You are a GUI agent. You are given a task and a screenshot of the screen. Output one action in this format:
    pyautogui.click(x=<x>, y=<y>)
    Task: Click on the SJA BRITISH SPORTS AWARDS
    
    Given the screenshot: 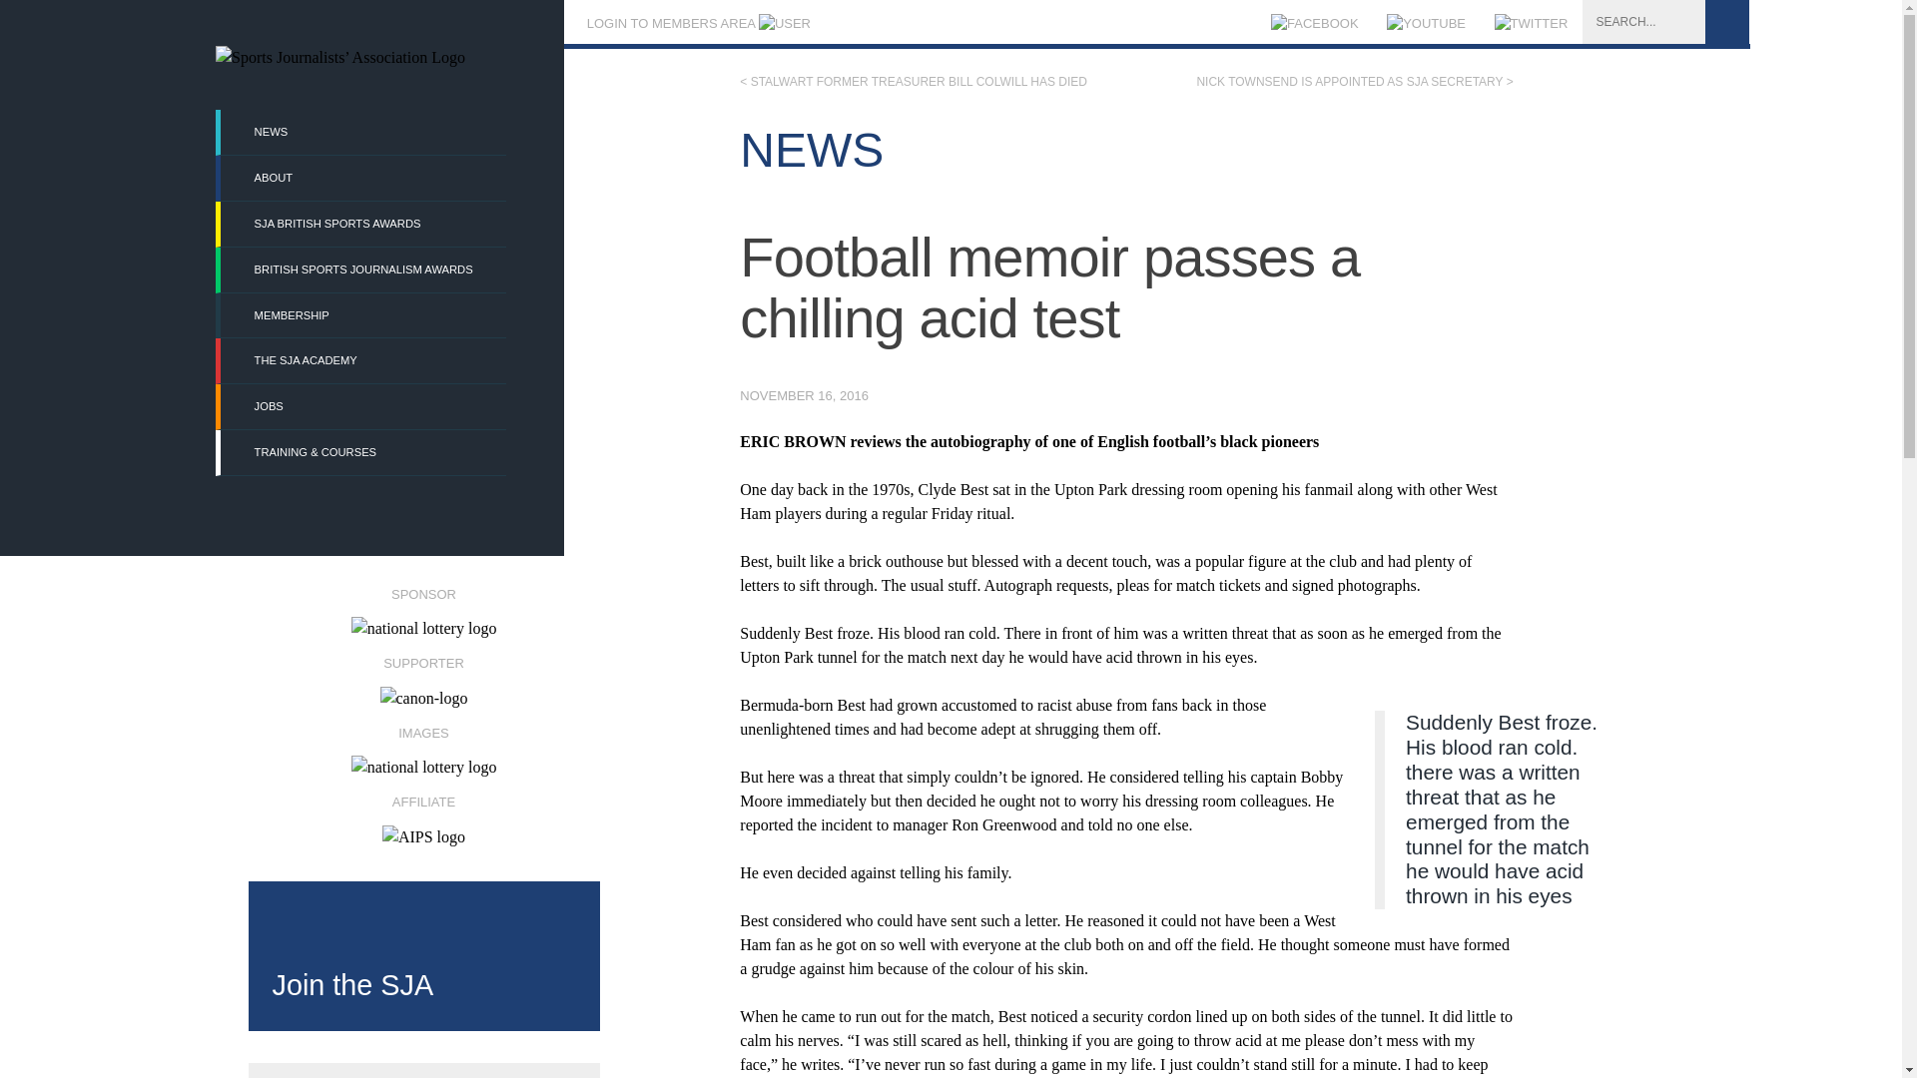 What is the action you would take?
    pyautogui.click(x=362, y=224)
    